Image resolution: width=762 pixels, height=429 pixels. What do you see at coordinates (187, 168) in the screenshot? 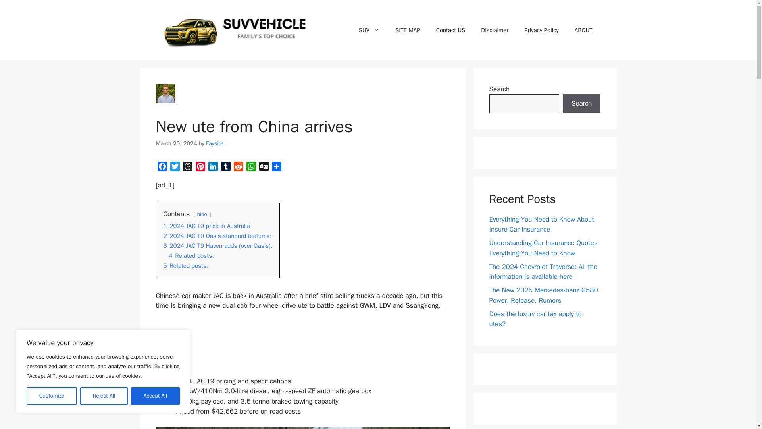
I see `Threads` at bounding box center [187, 168].